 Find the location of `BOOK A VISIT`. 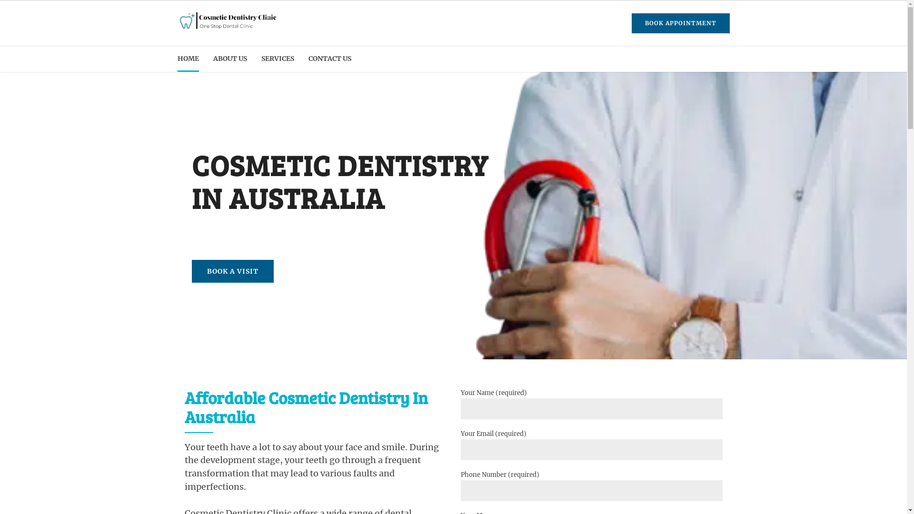

BOOK A VISIT is located at coordinates (232, 271).